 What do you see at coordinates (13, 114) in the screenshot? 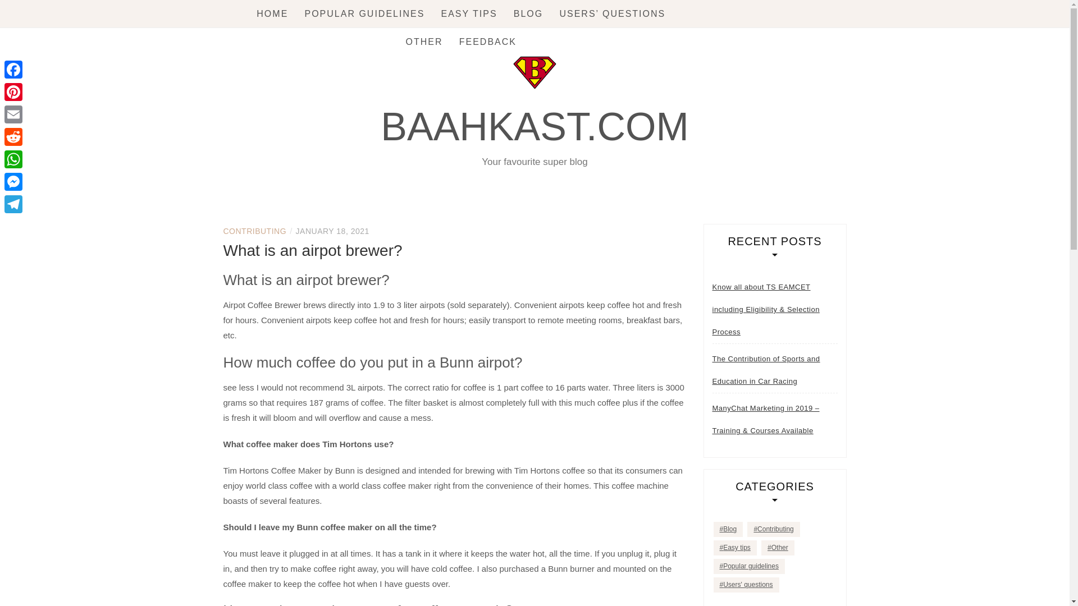
I see `Email` at bounding box center [13, 114].